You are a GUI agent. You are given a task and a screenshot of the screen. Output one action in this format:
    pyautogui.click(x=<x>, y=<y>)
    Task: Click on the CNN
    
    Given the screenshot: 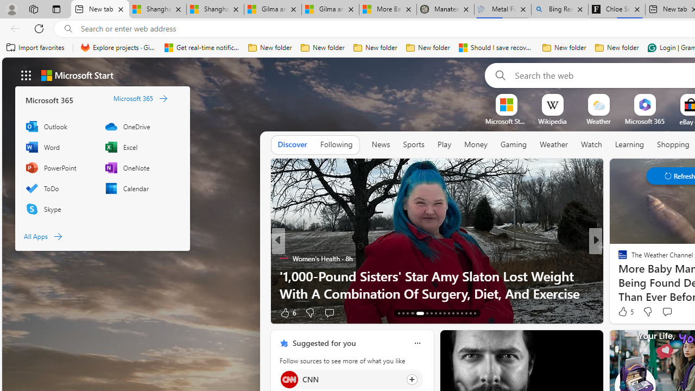 What is the action you would take?
    pyautogui.click(x=289, y=379)
    